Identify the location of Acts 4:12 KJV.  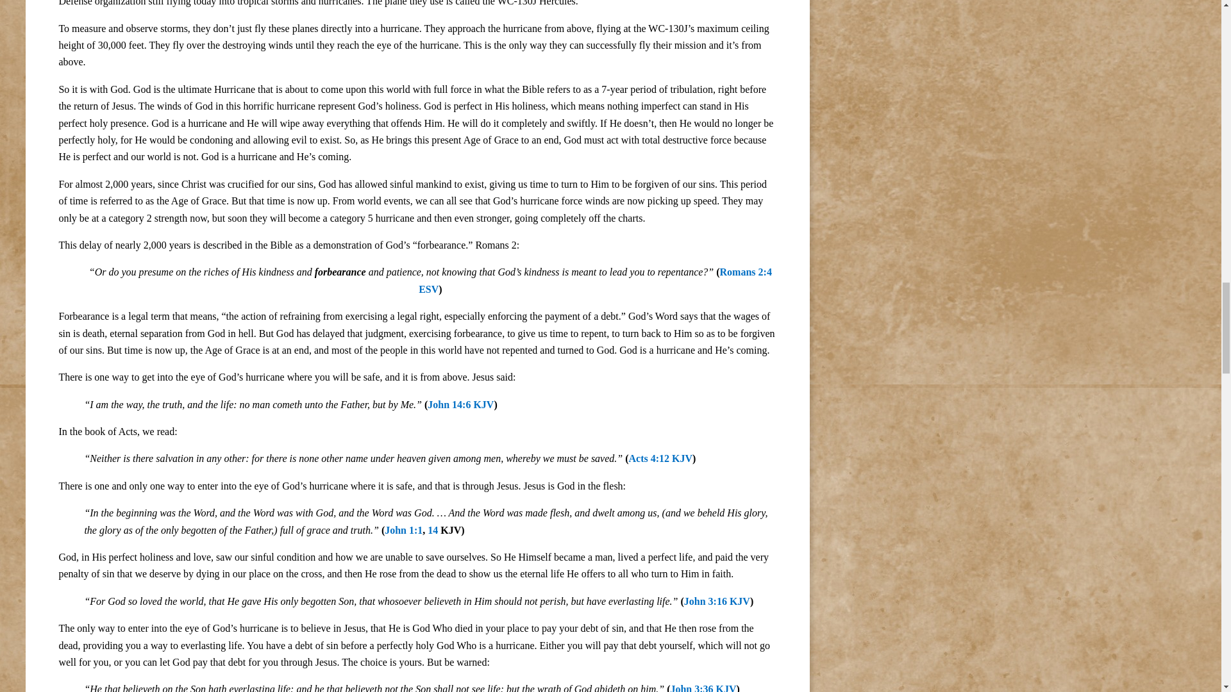
(660, 458).